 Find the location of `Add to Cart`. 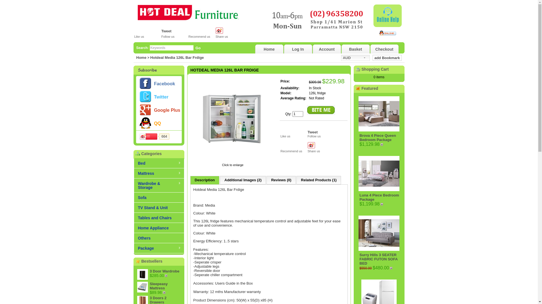

Add to Cart is located at coordinates (167, 276).